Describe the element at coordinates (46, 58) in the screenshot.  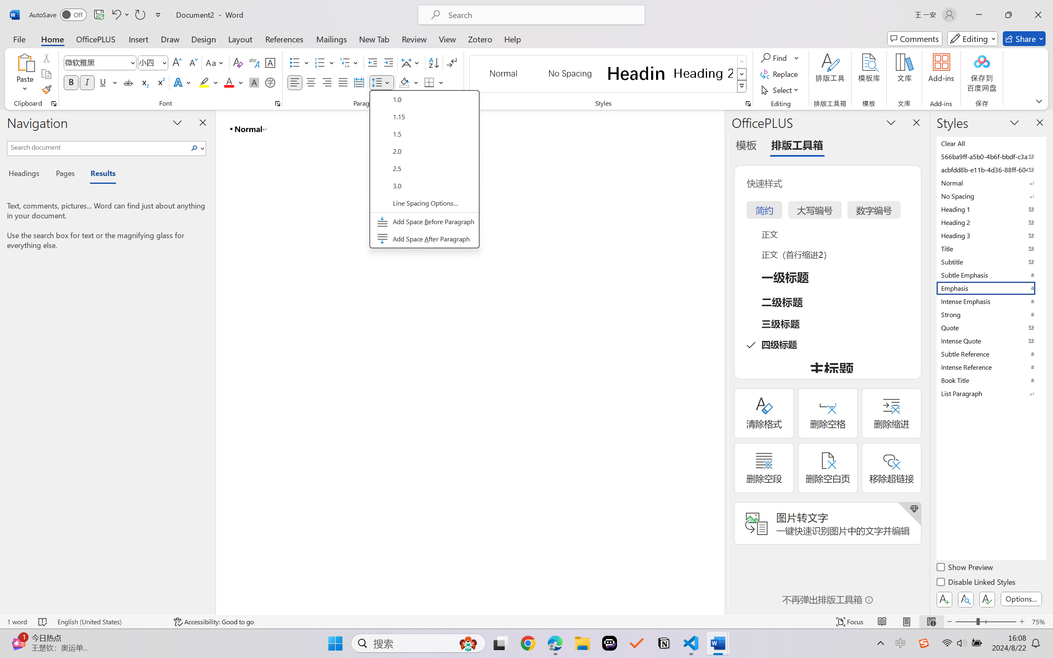
I see `Cut` at that location.